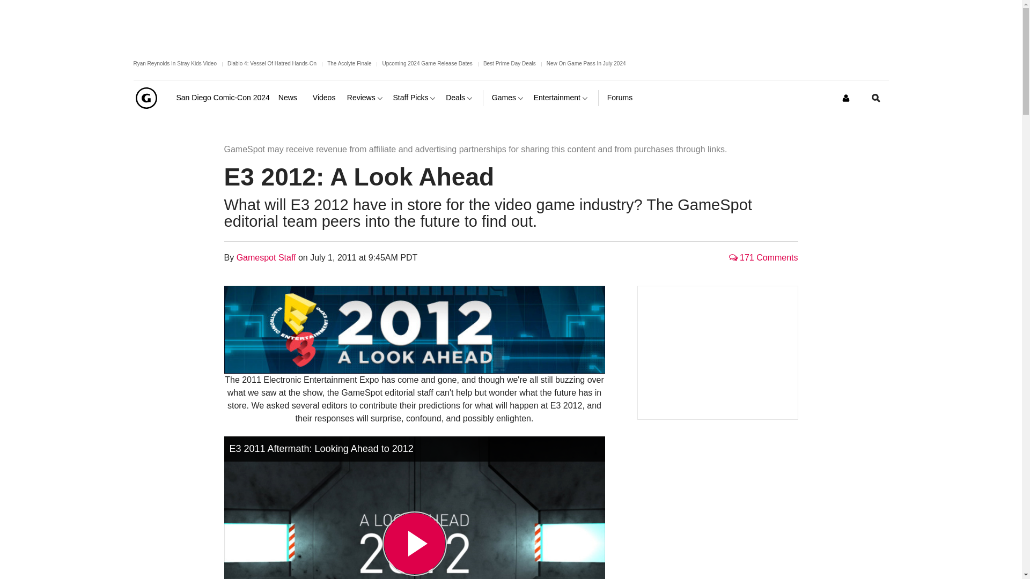 This screenshot has height=579, width=1030. Describe the element at coordinates (427, 63) in the screenshot. I see `Upcoming 2024 Game Release Dates` at that location.